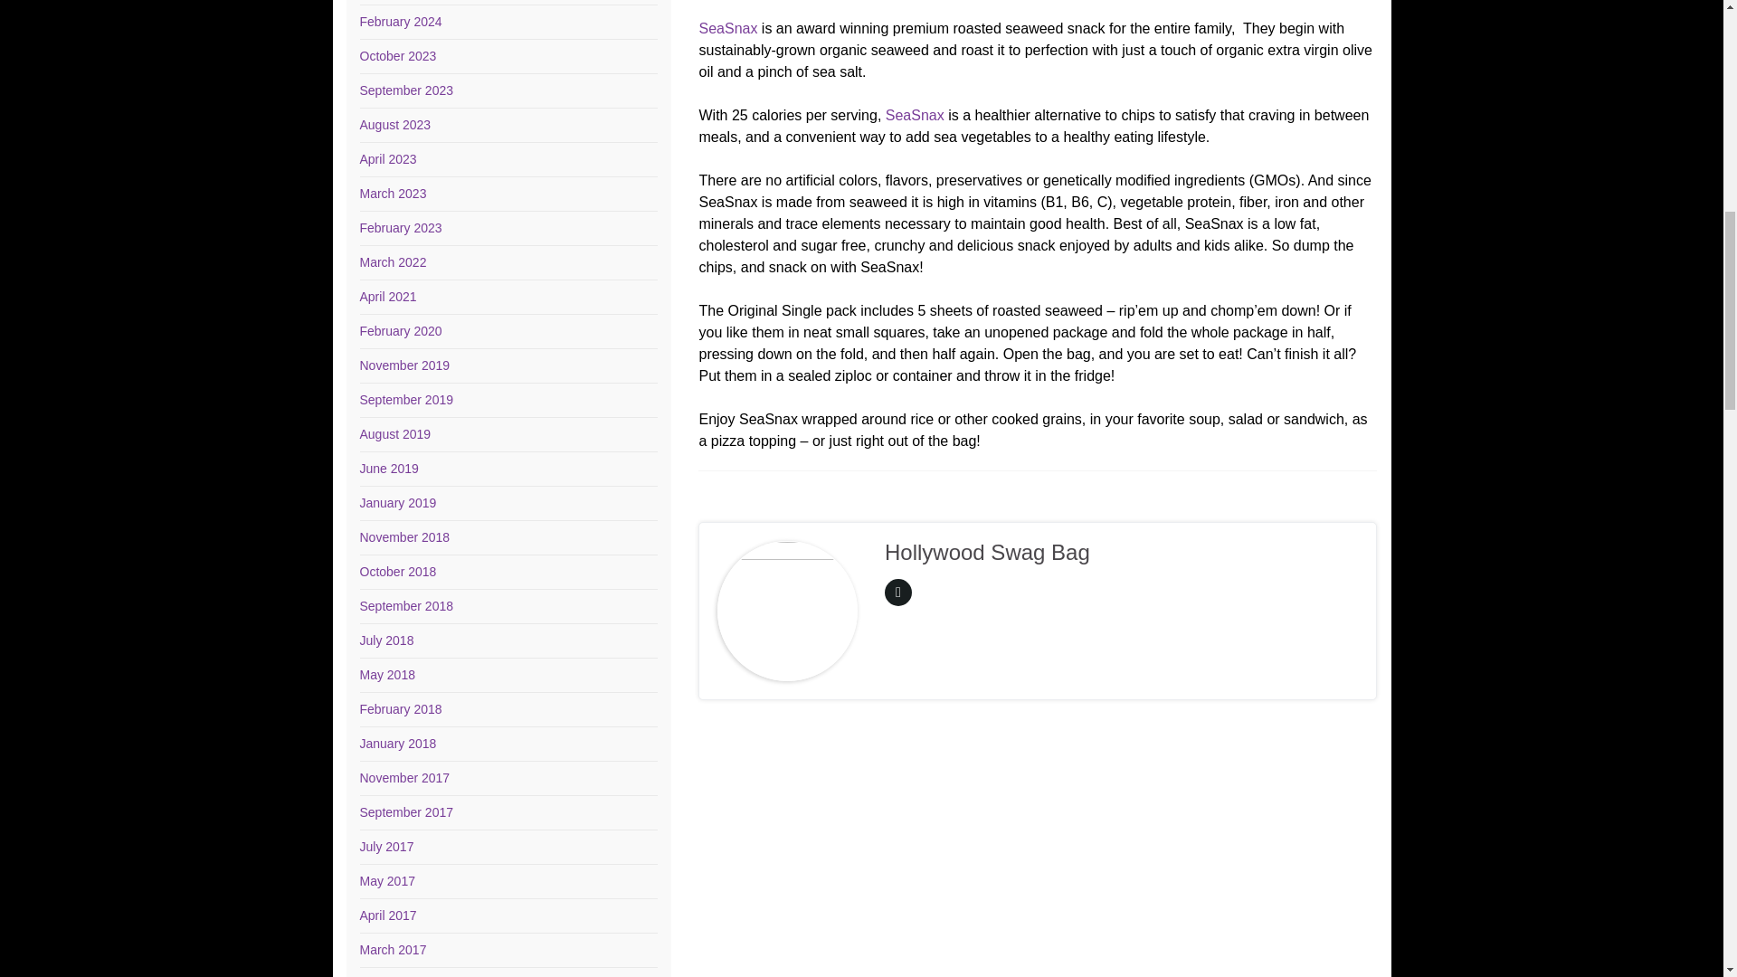  I want to click on March 2023, so click(393, 194).